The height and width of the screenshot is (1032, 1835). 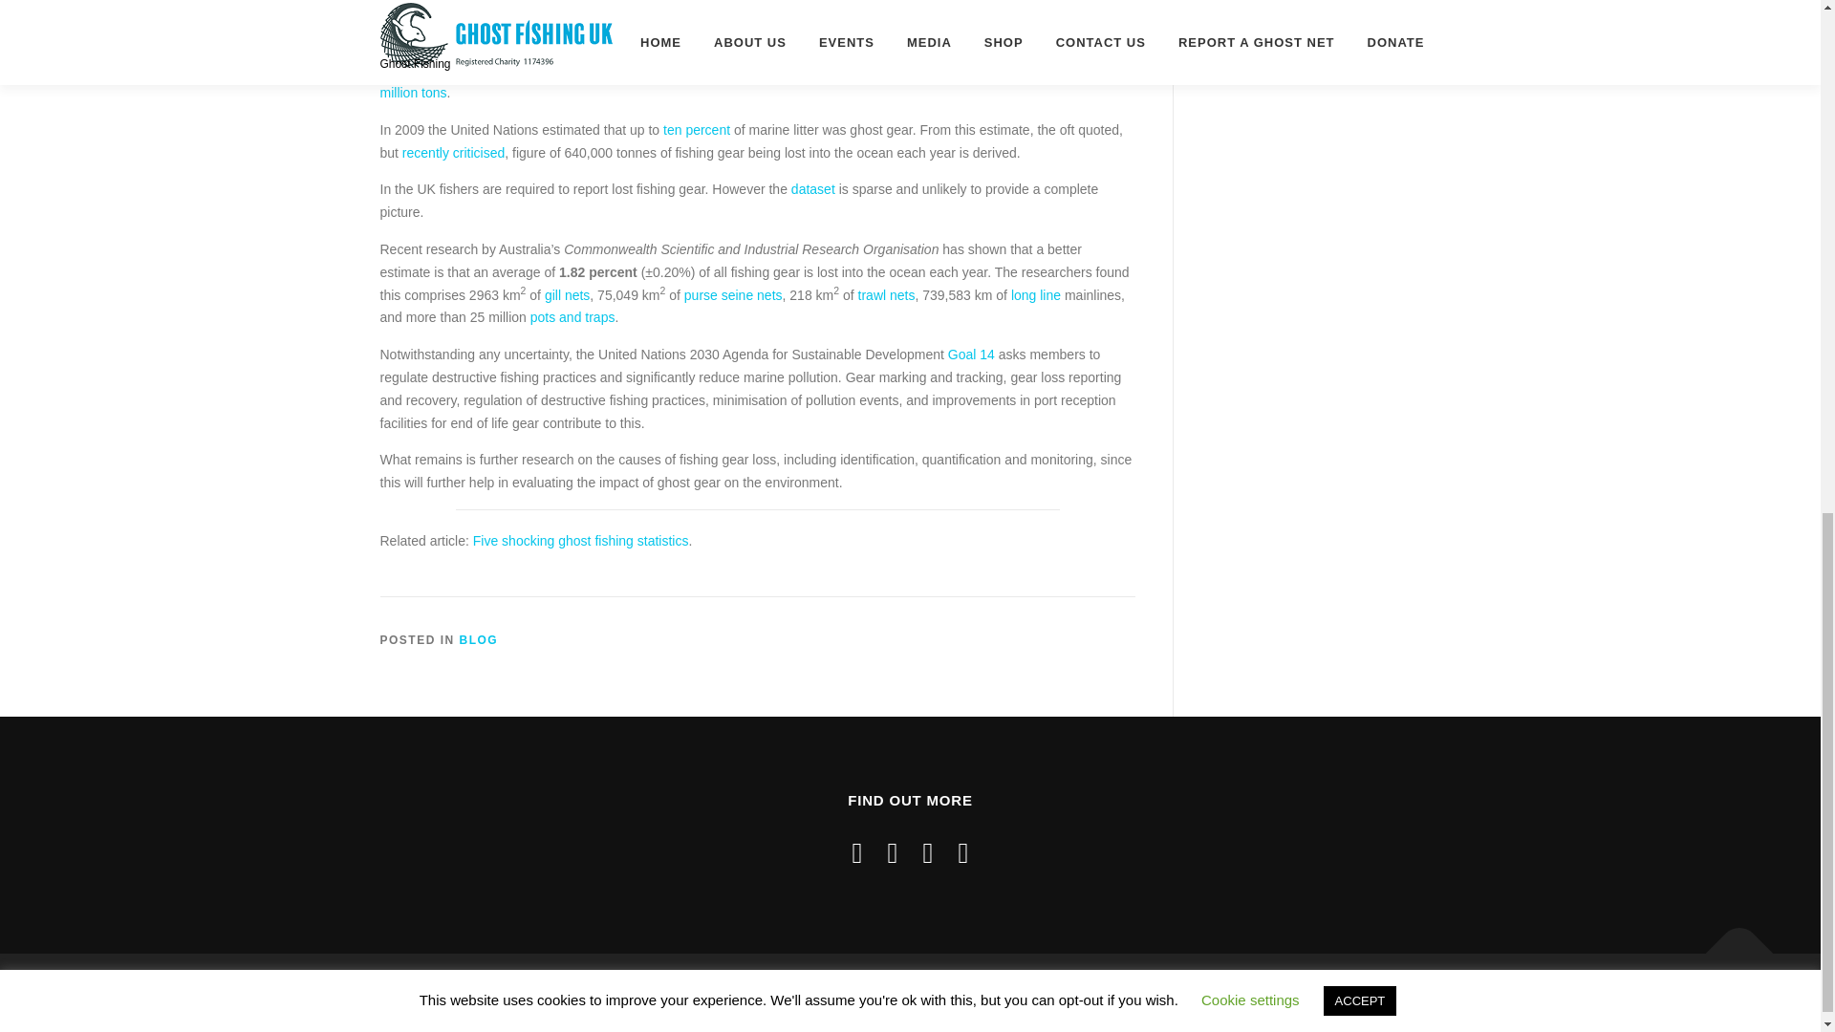 I want to click on gill nets, so click(x=567, y=295).